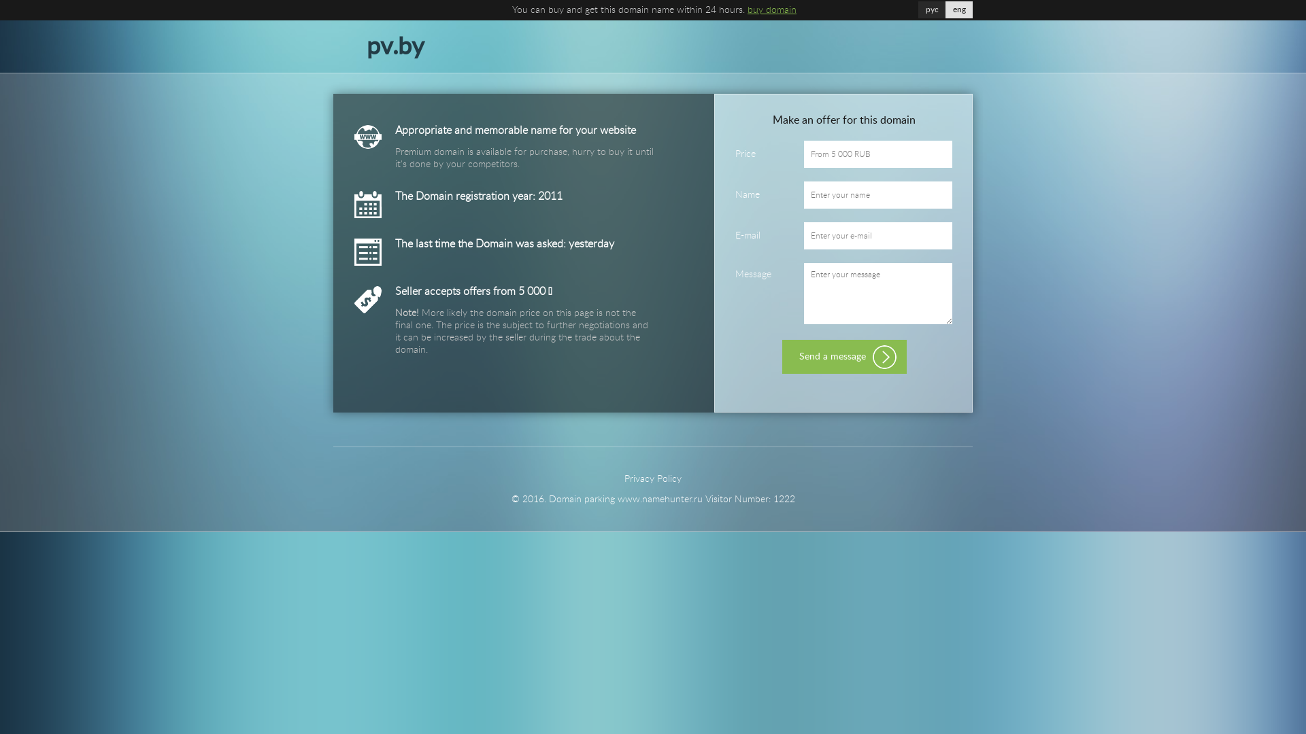 The image size is (1306, 734). I want to click on Send a message, so click(845, 357).